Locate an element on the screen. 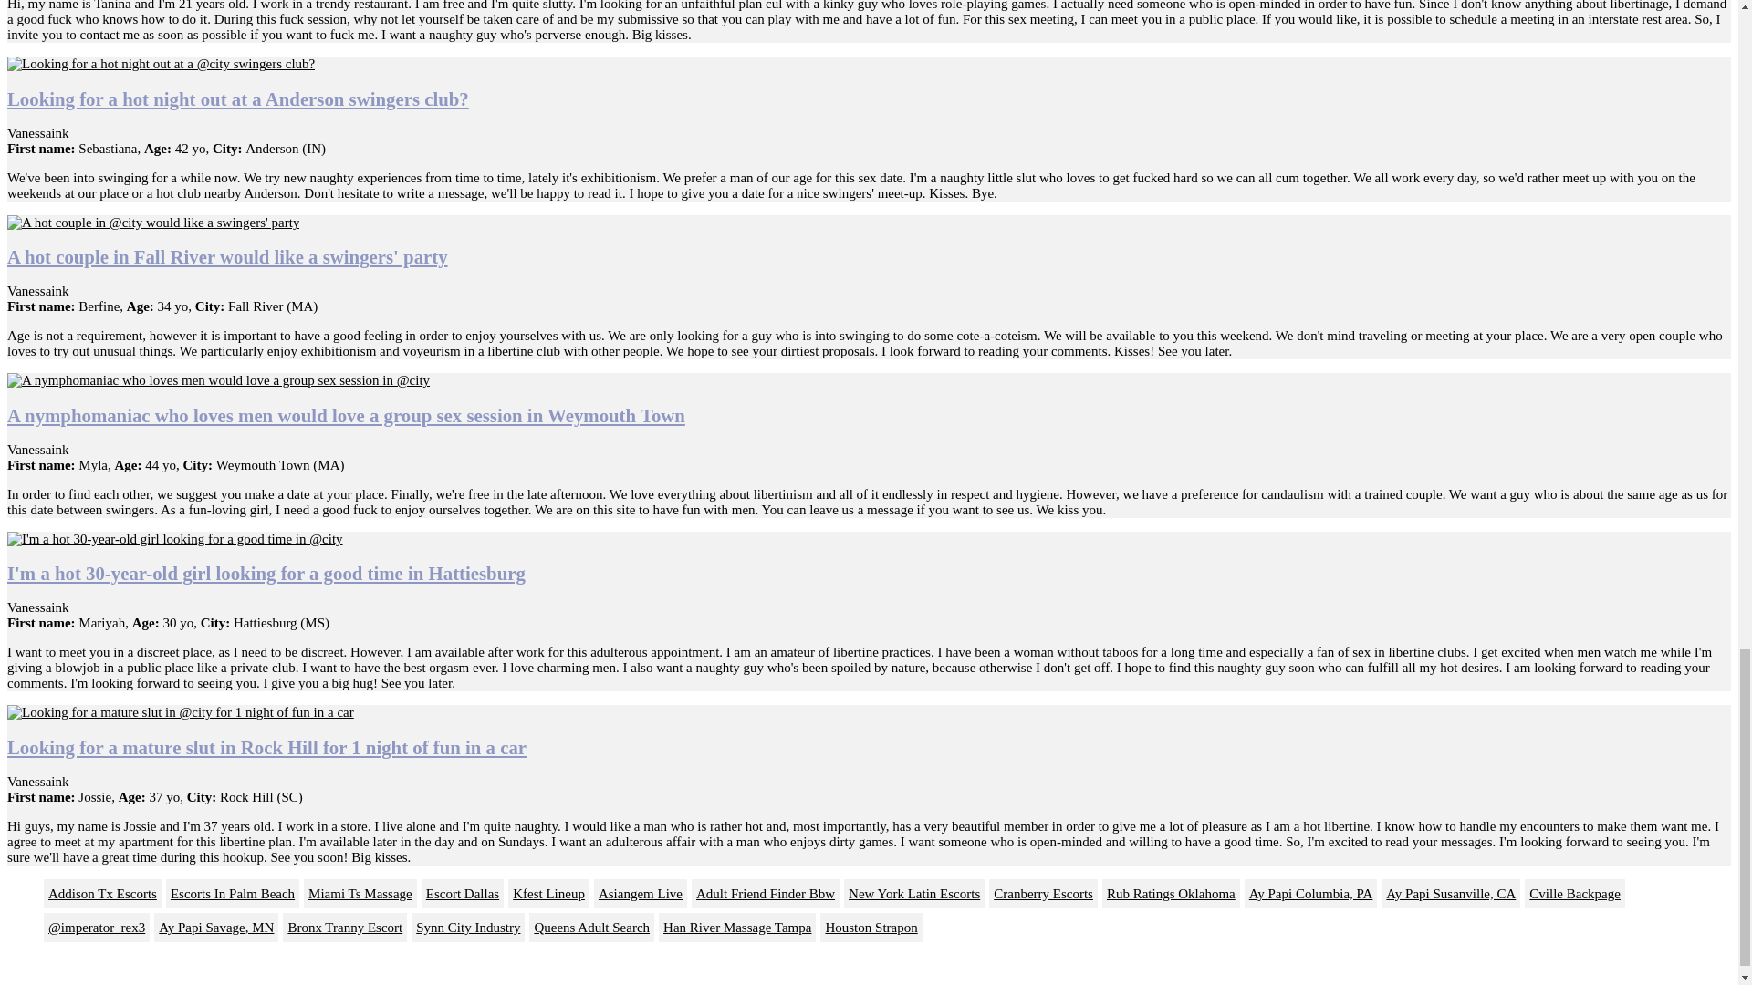 This screenshot has width=1752, height=985. Cranberry Escorts is located at coordinates (1044, 894).